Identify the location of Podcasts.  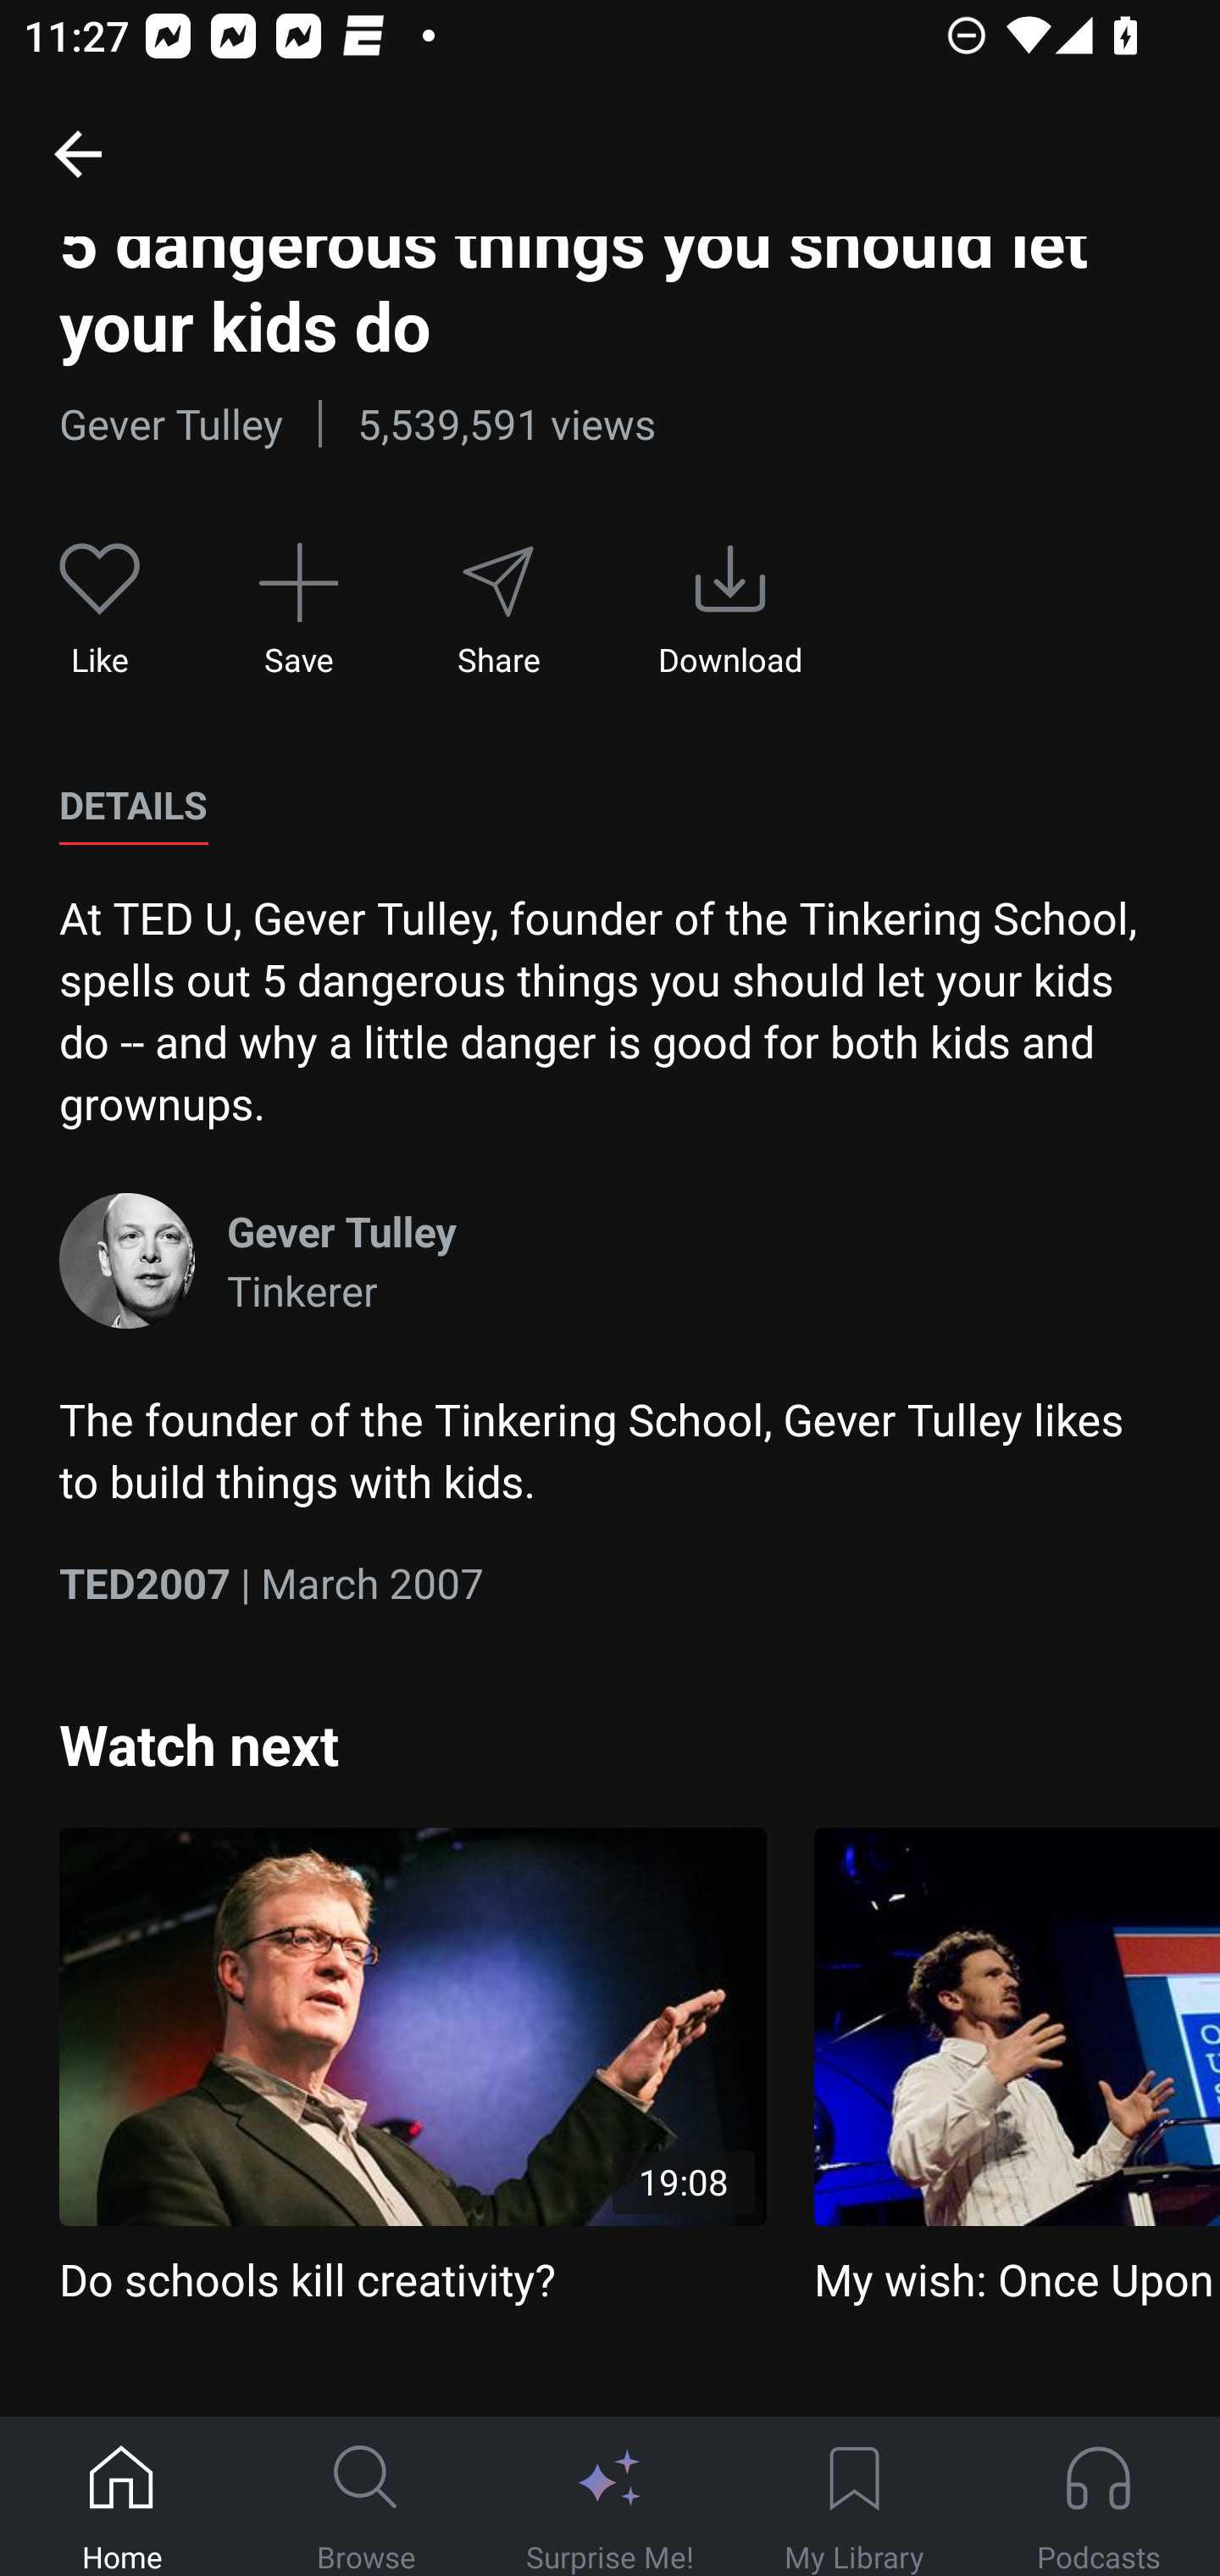
(1098, 2497).